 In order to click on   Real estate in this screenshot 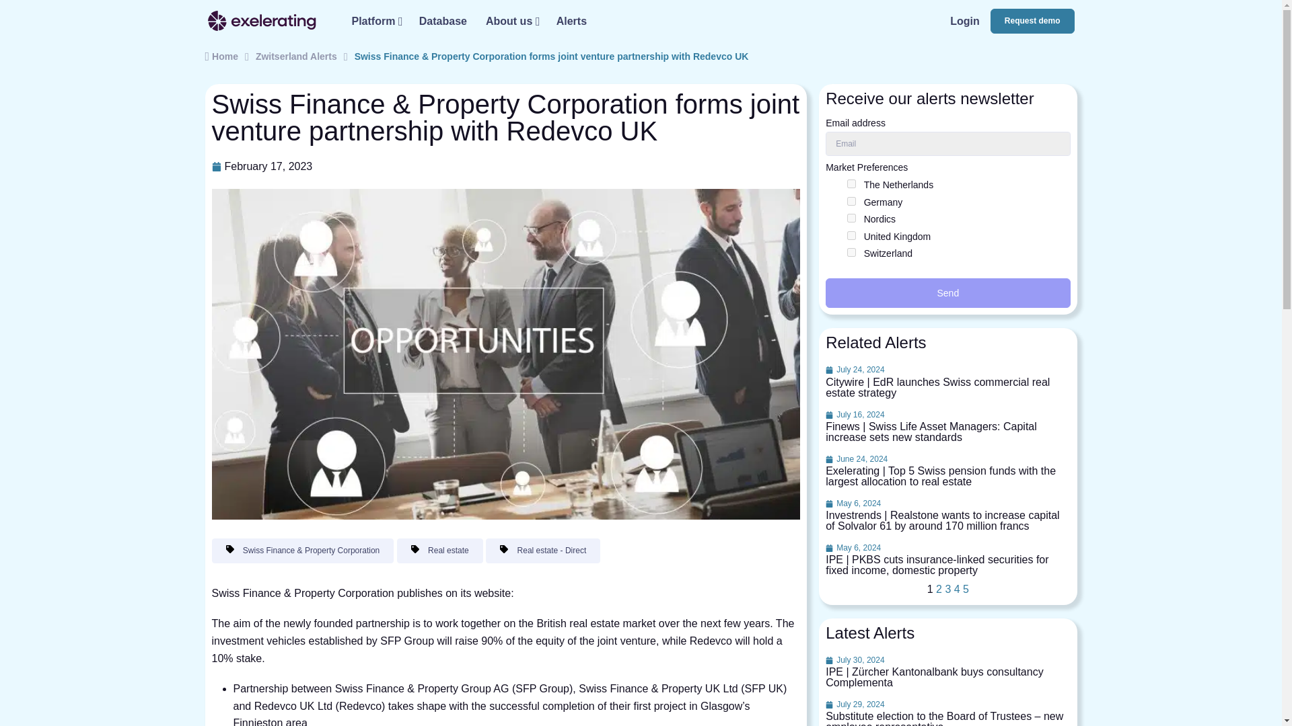, I will do `click(440, 551)`.